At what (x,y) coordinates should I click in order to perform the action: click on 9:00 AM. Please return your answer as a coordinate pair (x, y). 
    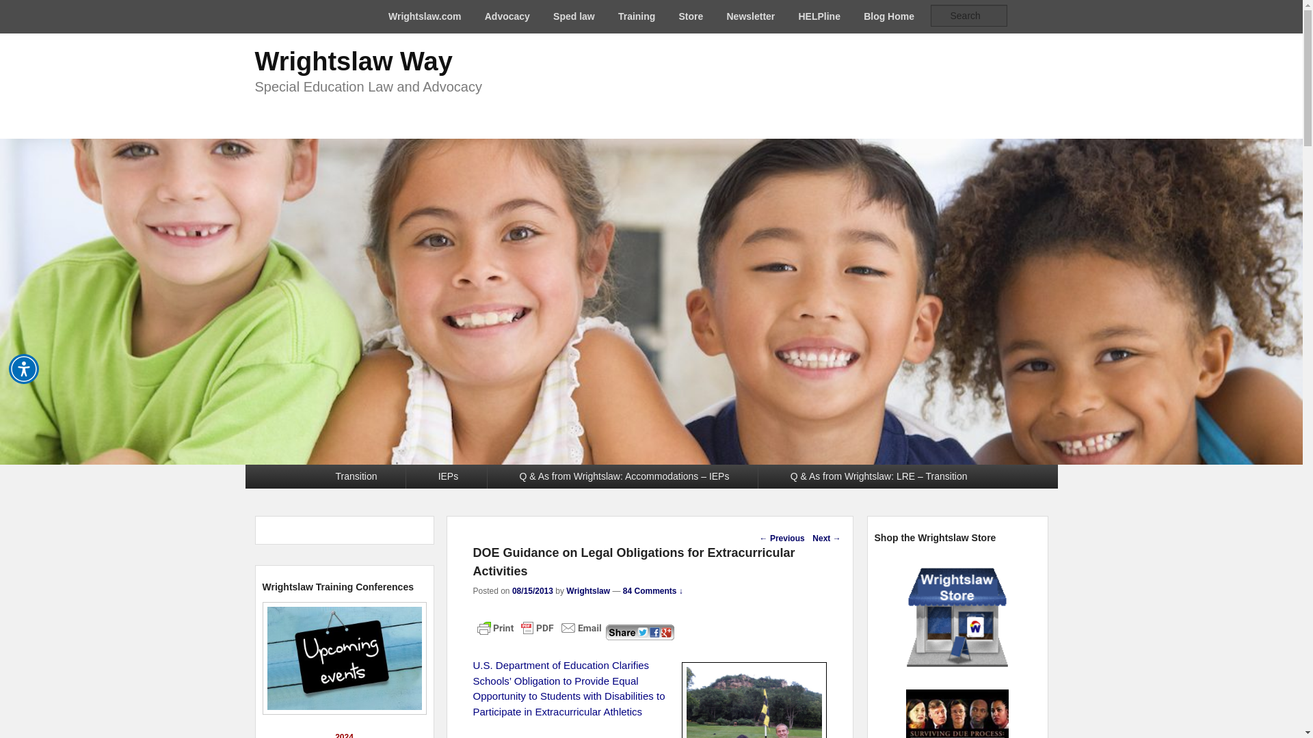
    Looking at the image, I should click on (532, 590).